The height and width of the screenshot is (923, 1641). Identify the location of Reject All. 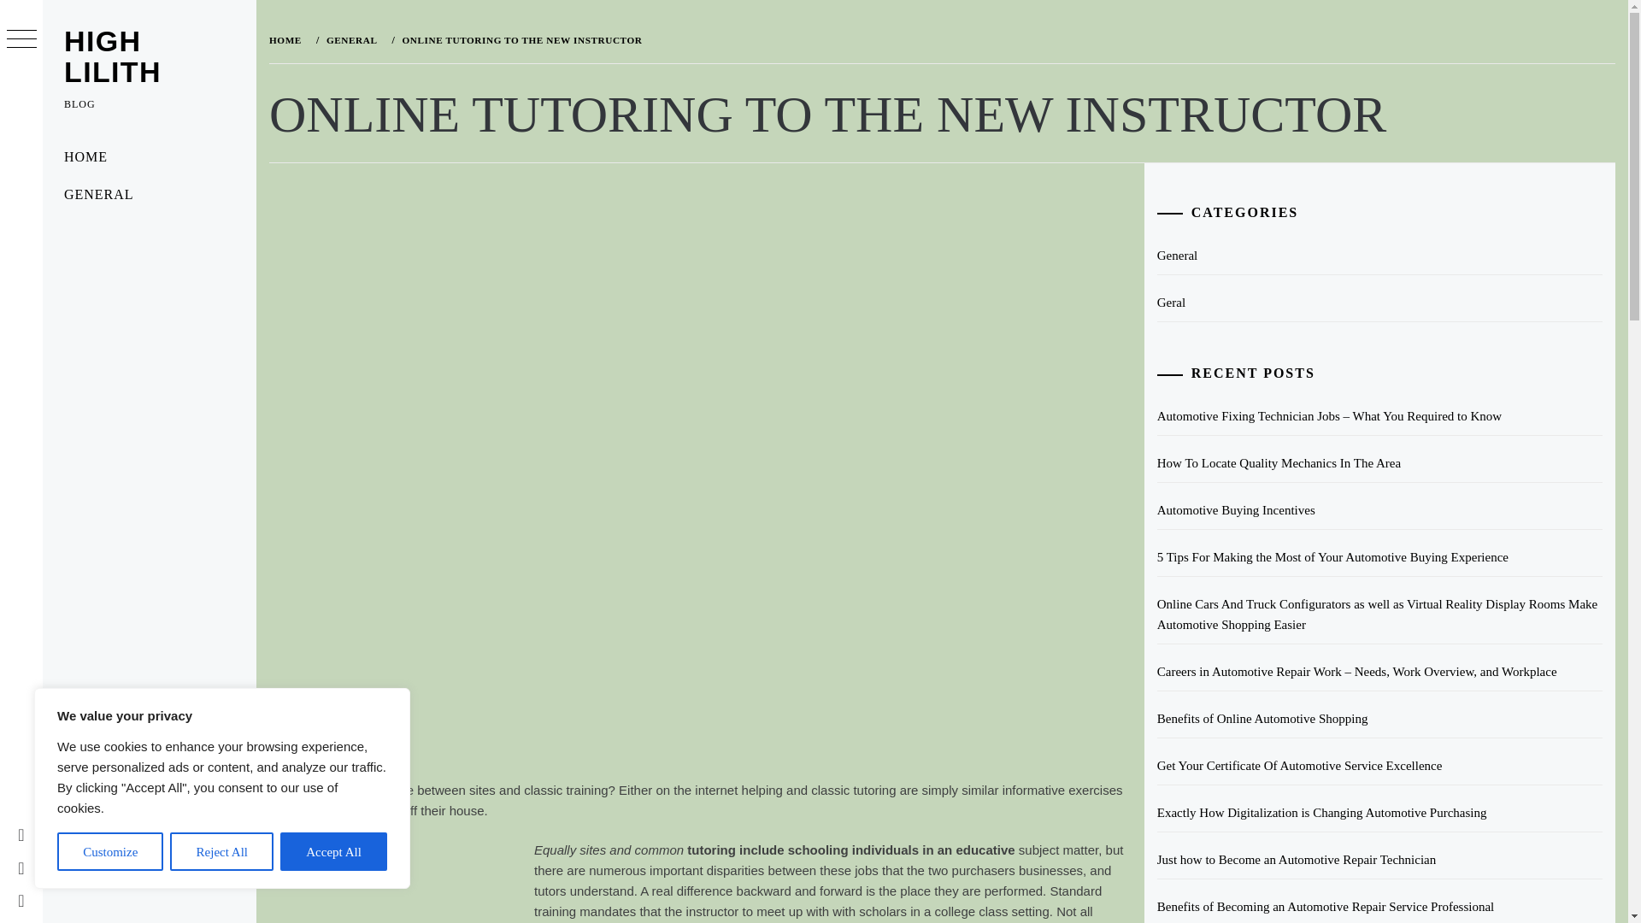
(222, 851).